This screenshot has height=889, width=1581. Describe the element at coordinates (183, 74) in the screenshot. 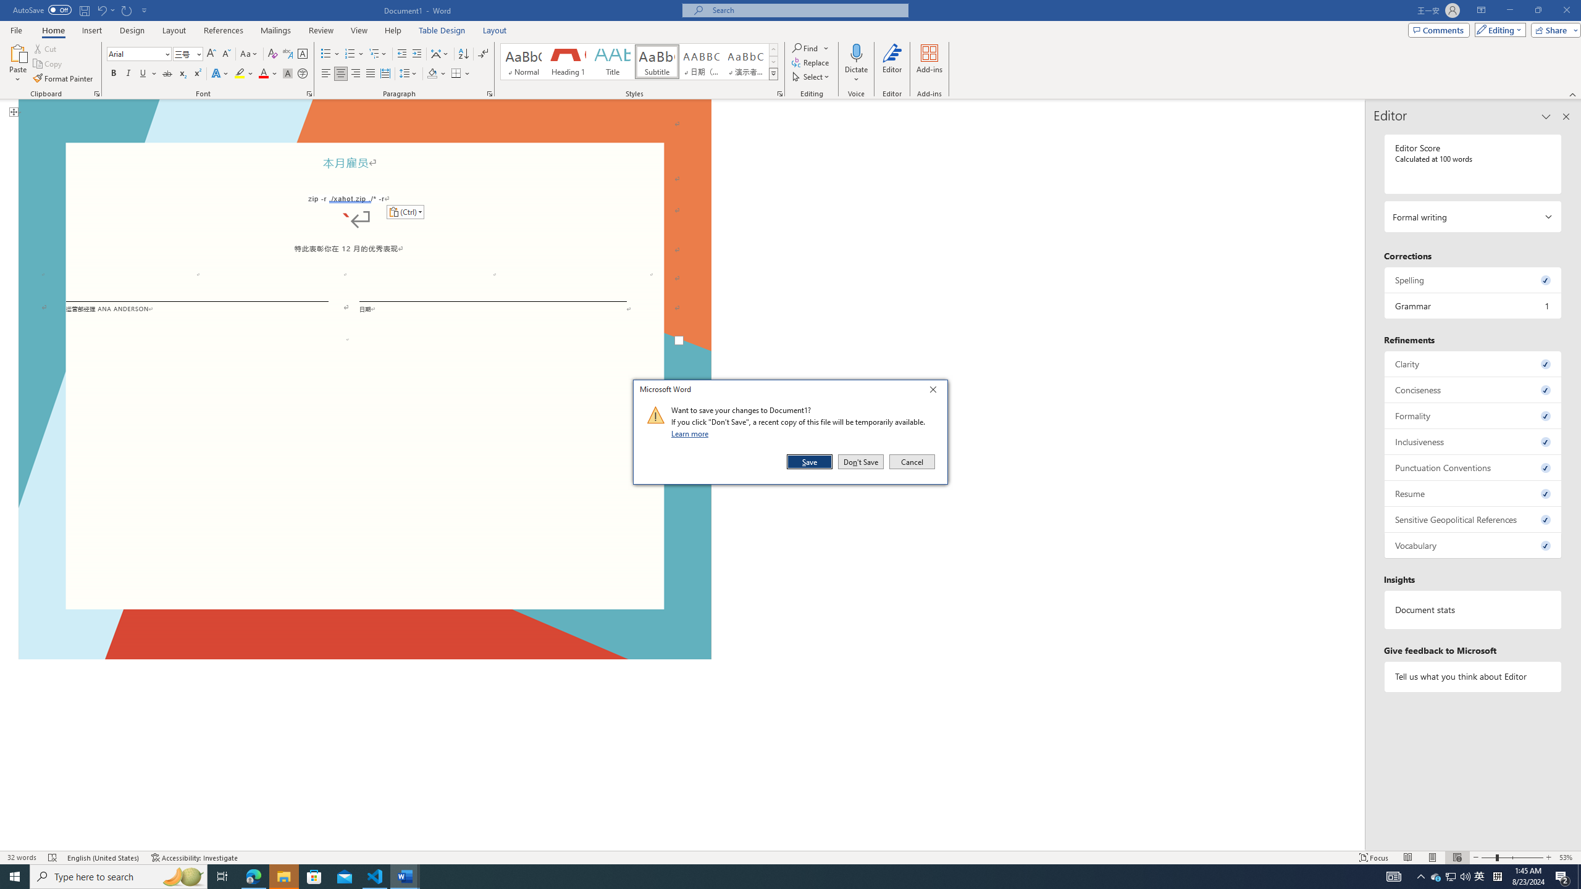

I see `Subscript` at that location.